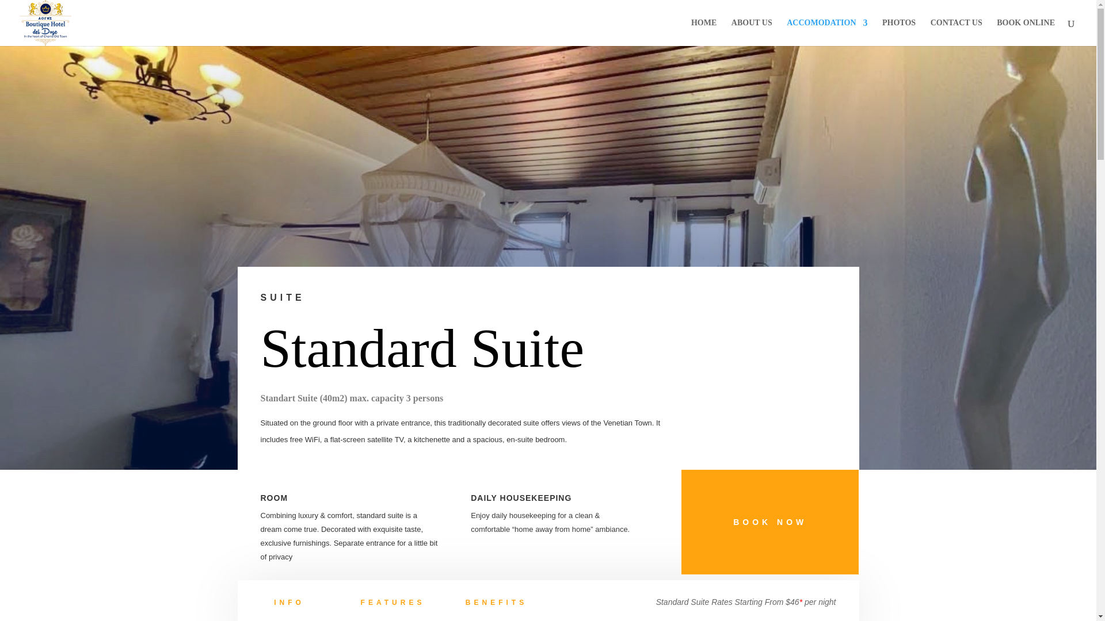 The height and width of the screenshot is (621, 1105). Describe the element at coordinates (899, 32) in the screenshot. I see `PHOTOS` at that location.